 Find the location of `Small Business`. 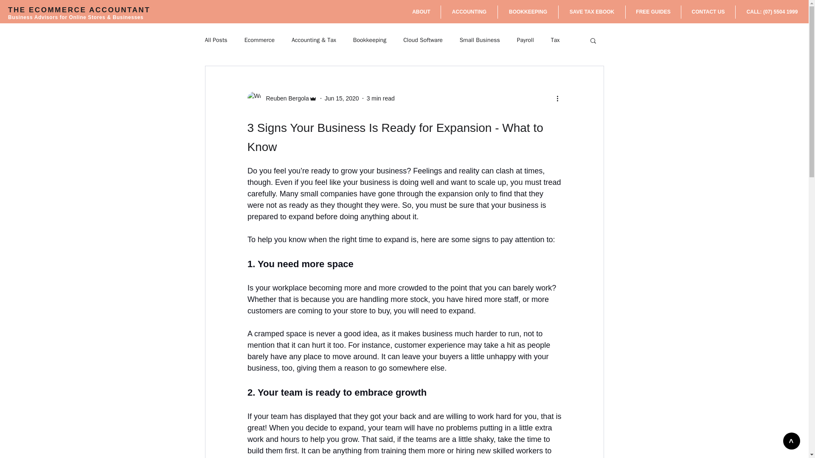

Small Business is located at coordinates (480, 40).